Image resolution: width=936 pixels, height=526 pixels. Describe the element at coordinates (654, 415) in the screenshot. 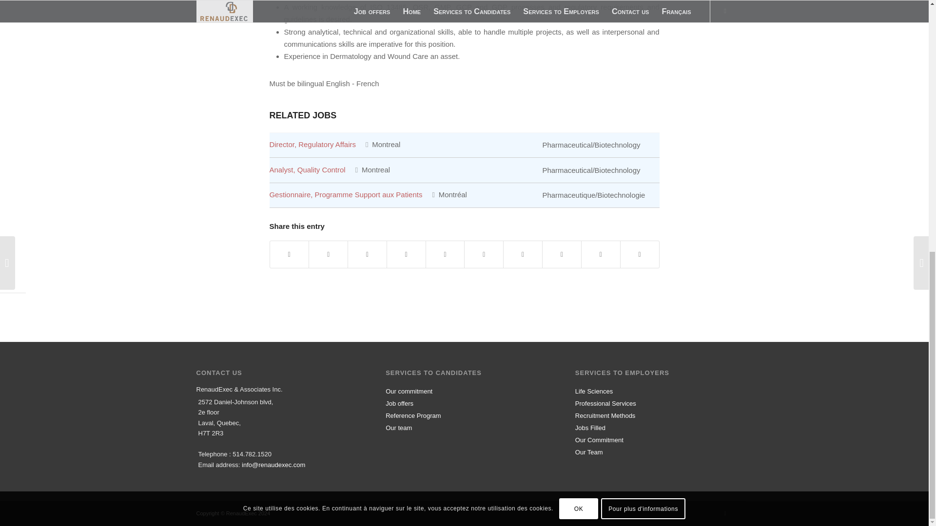

I see `Recruitment Methods` at that location.